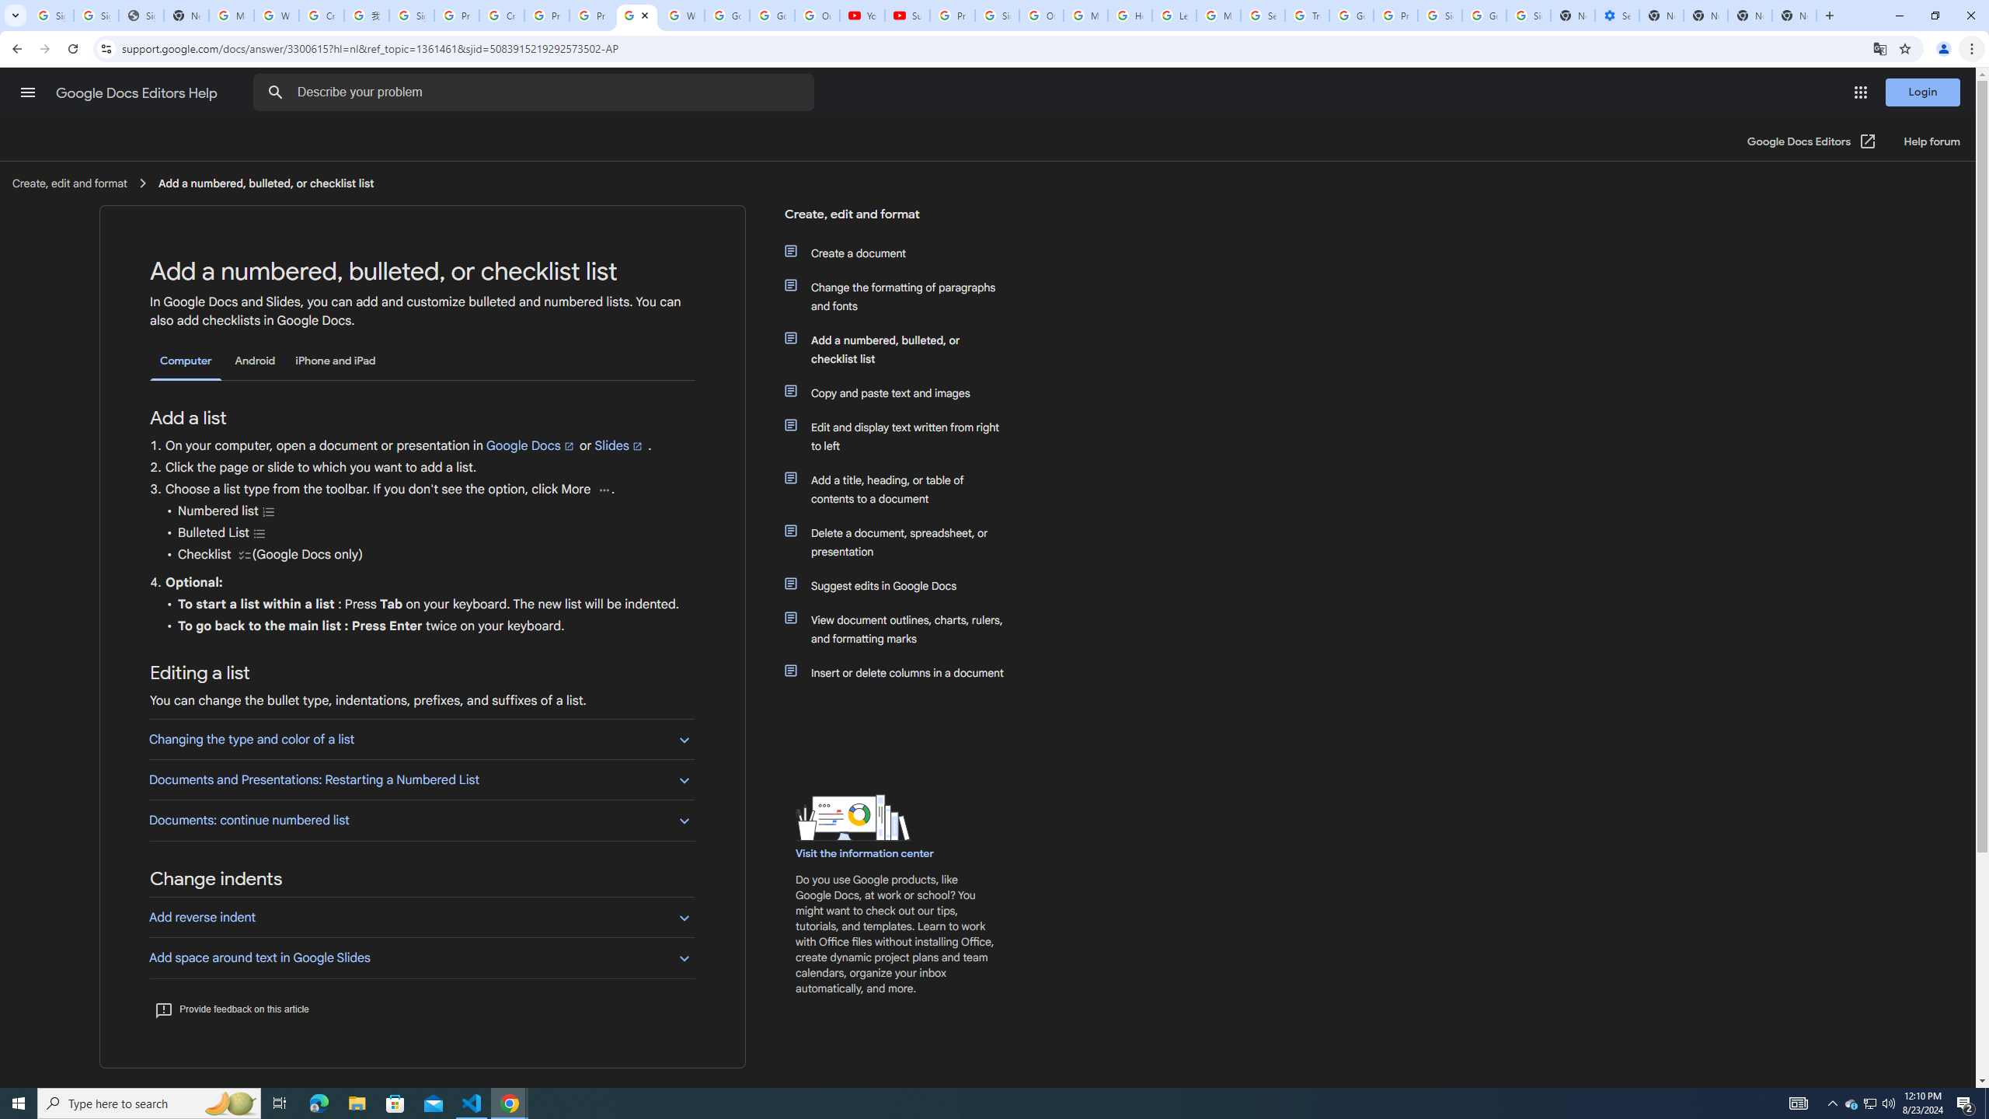  What do you see at coordinates (1795, 16) in the screenshot?
I see `New Tab` at bounding box center [1795, 16].